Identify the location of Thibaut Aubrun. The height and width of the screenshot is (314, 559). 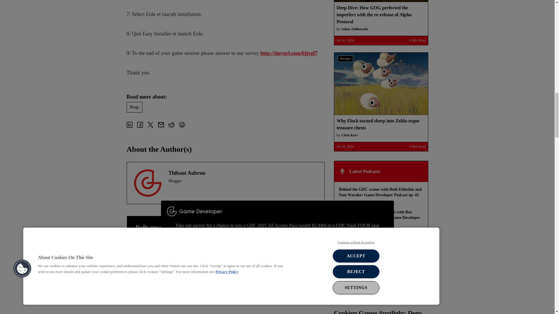
(148, 183).